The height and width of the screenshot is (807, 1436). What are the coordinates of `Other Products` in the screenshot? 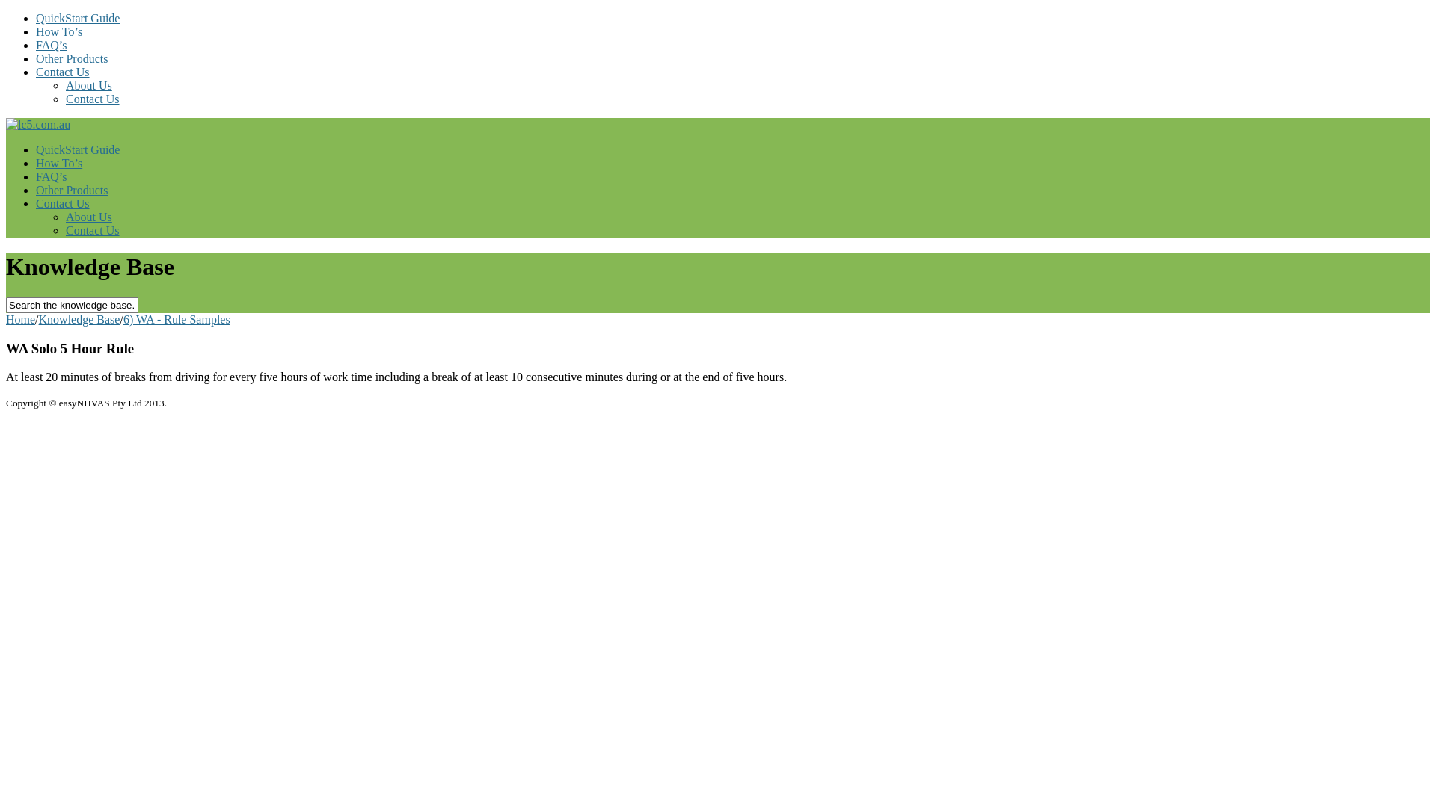 It's located at (72, 58).